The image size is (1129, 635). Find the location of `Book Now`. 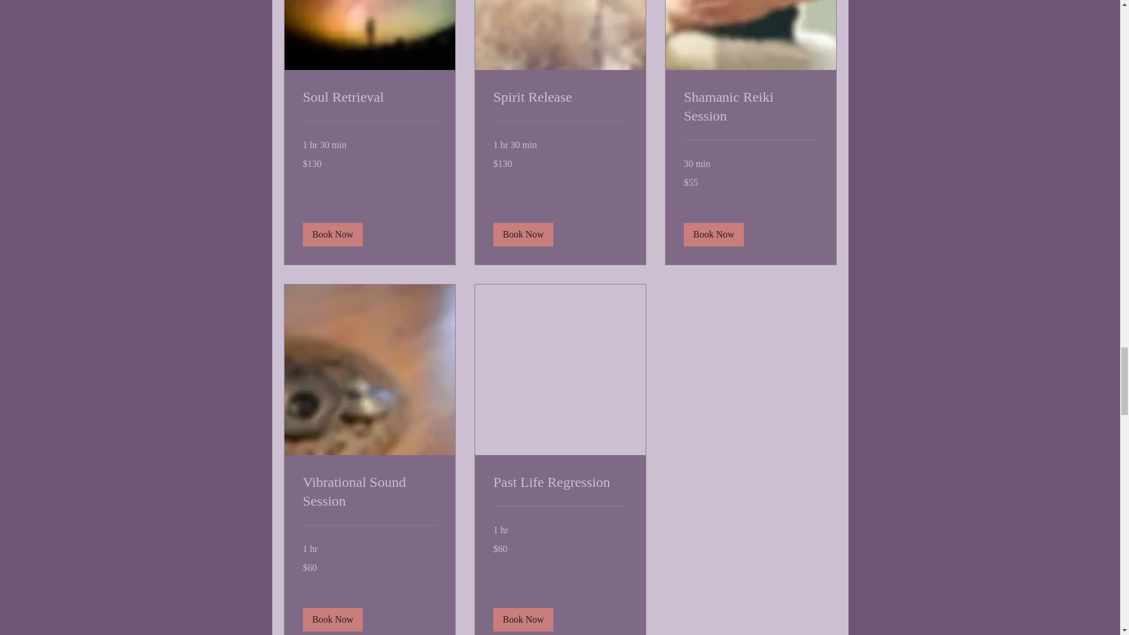

Book Now is located at coordinates (332, 235).